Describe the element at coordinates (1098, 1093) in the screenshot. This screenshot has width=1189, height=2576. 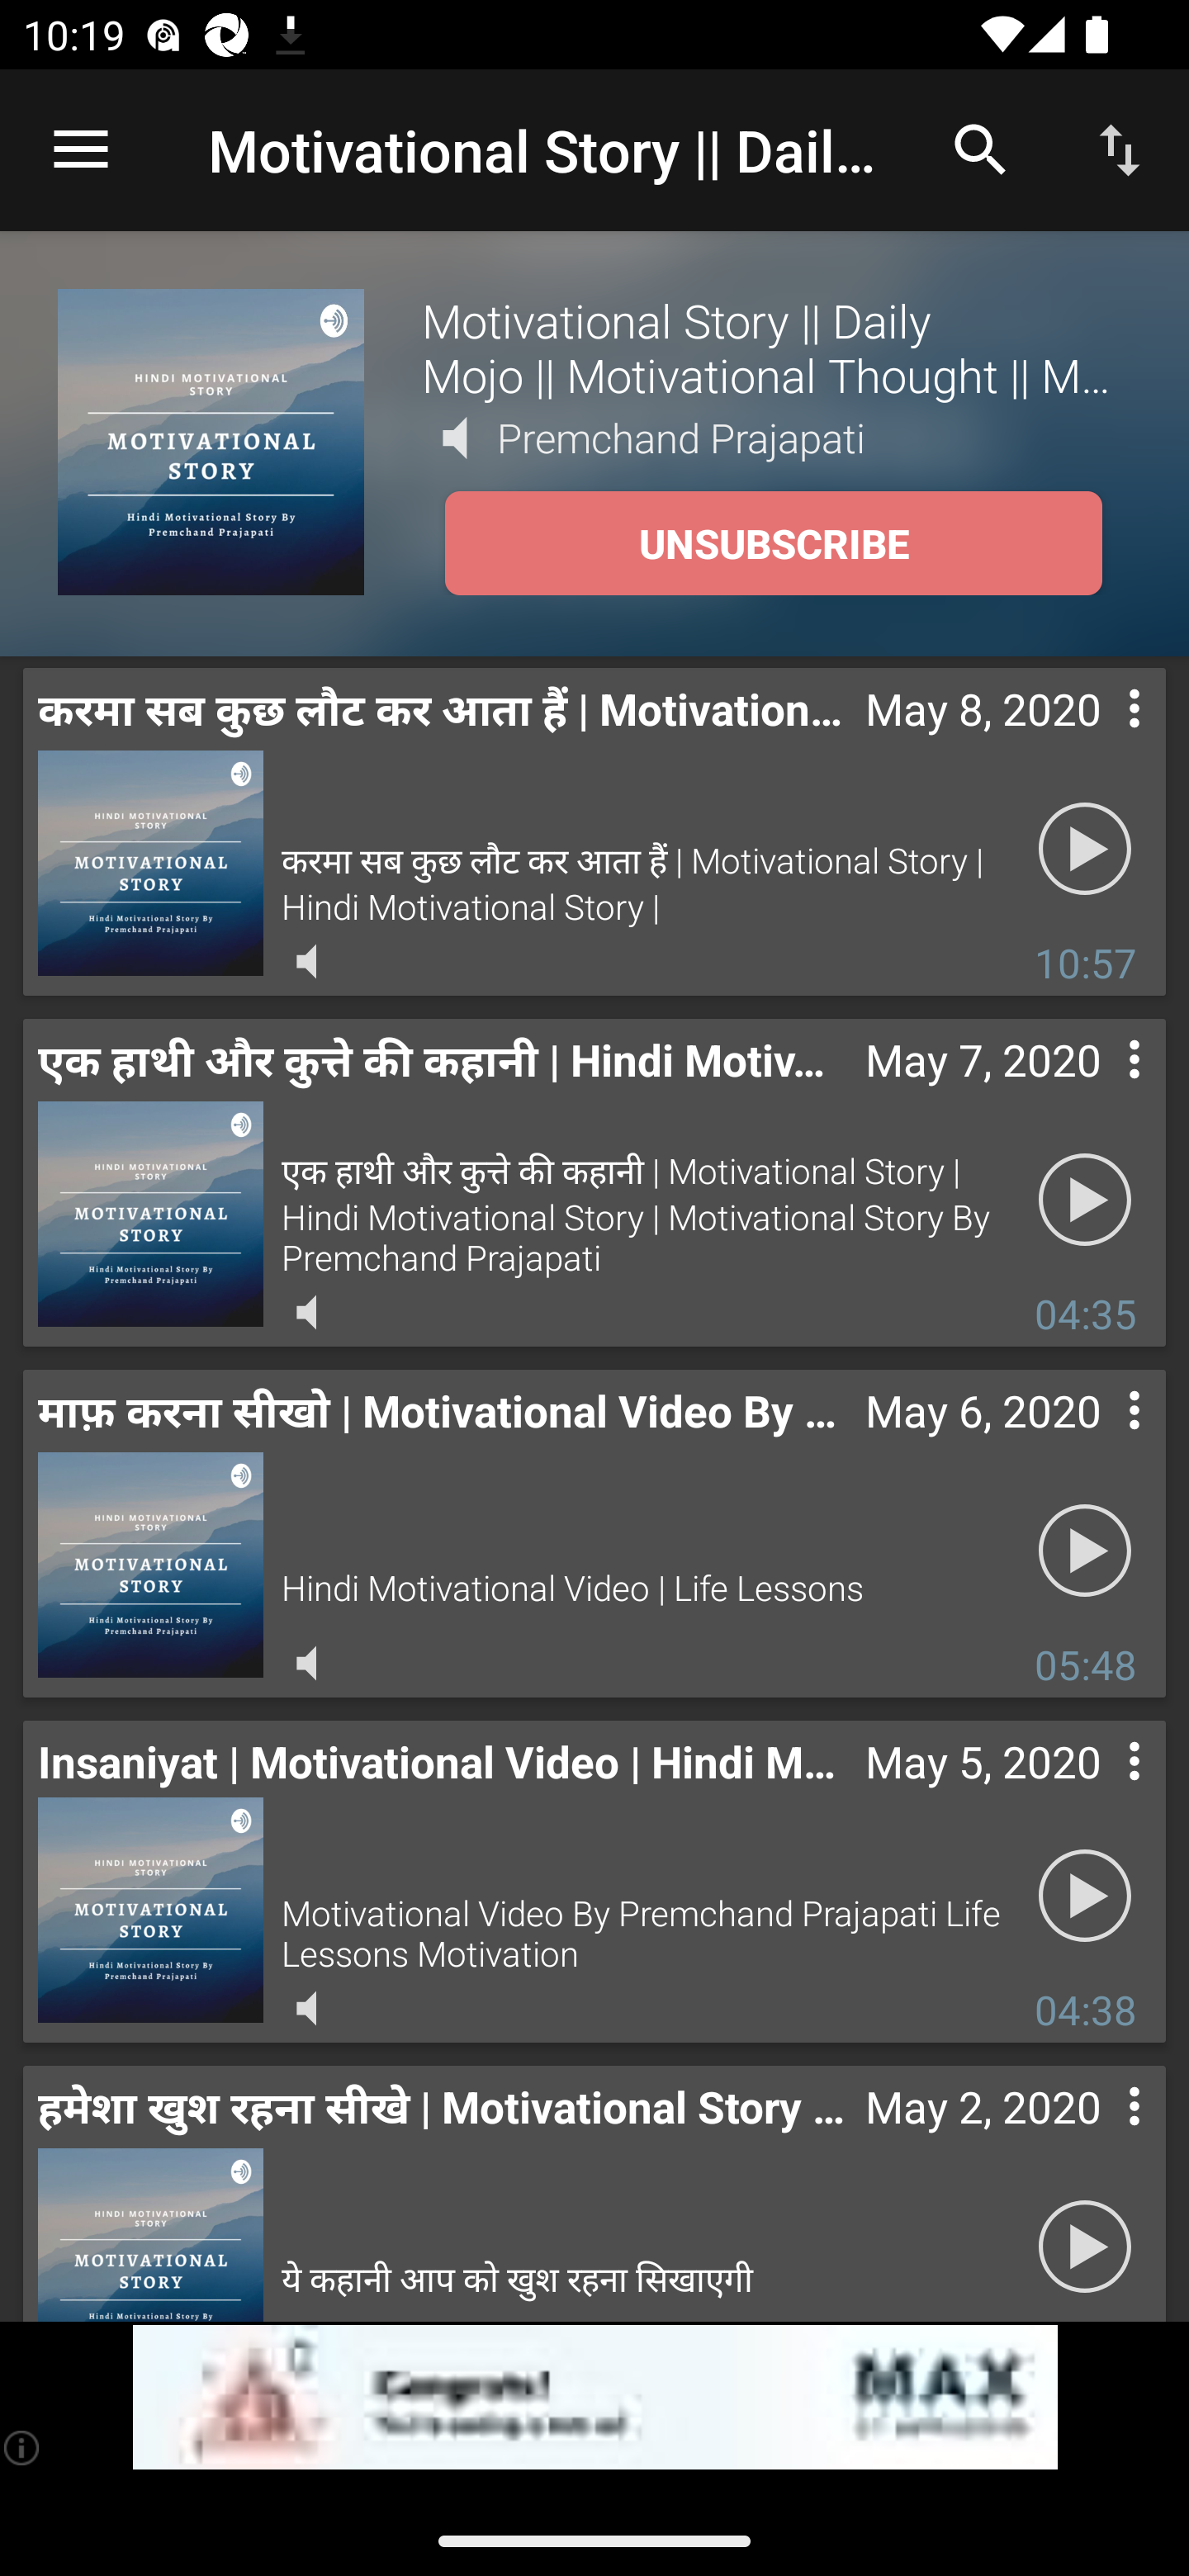
I see `Contextual menu` at that location.